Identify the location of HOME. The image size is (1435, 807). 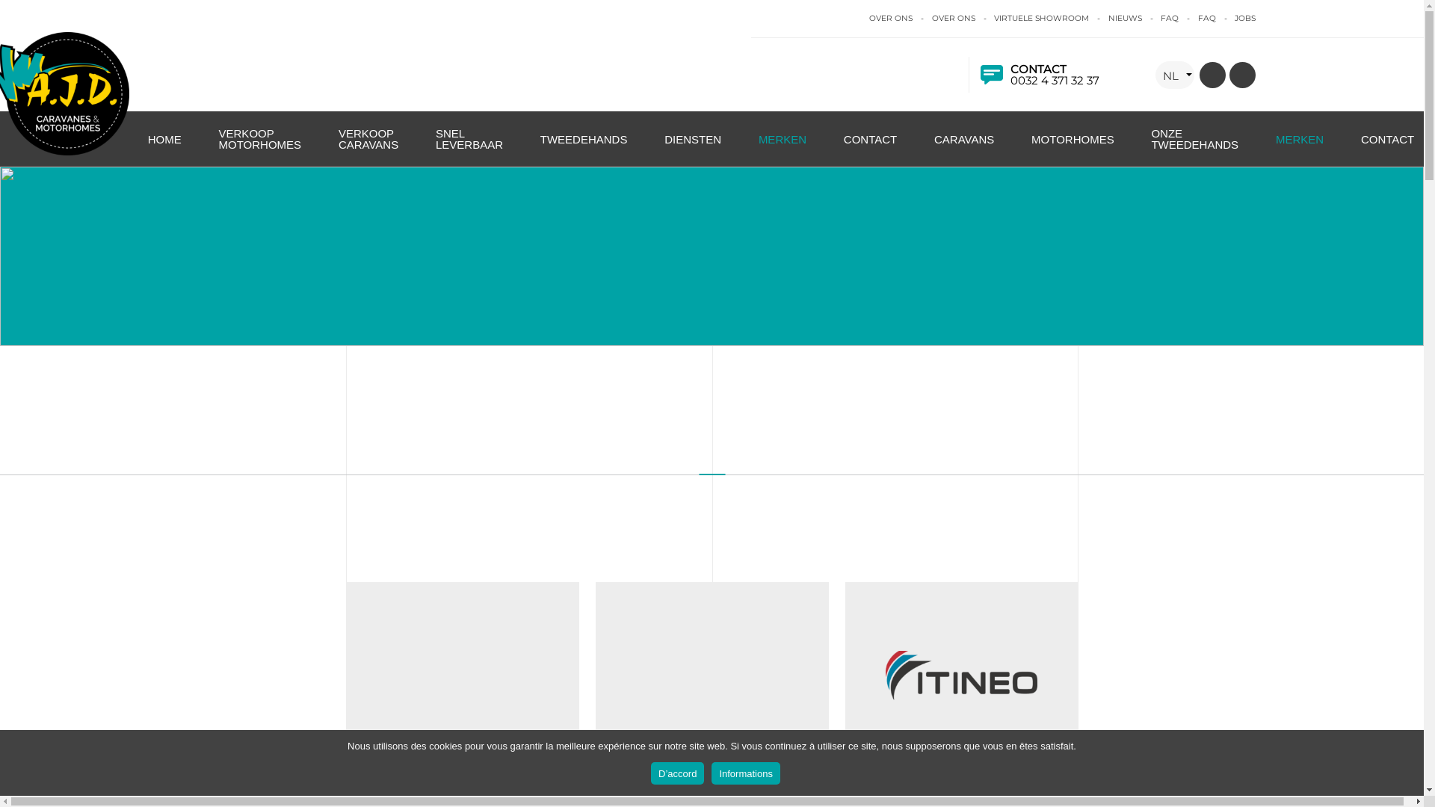
(164, 148).